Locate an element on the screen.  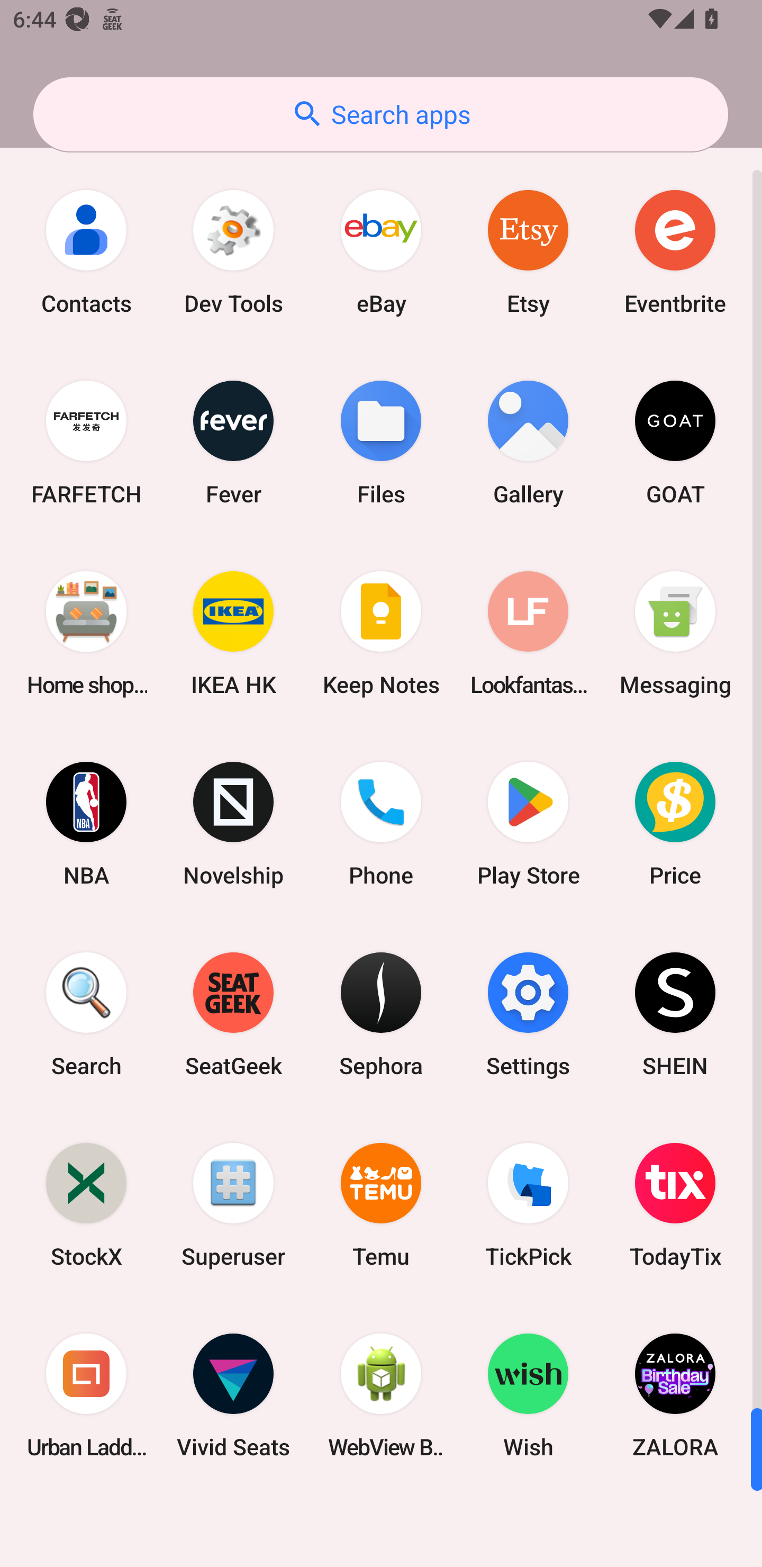
Settings is located at coordinates (528, 1013).